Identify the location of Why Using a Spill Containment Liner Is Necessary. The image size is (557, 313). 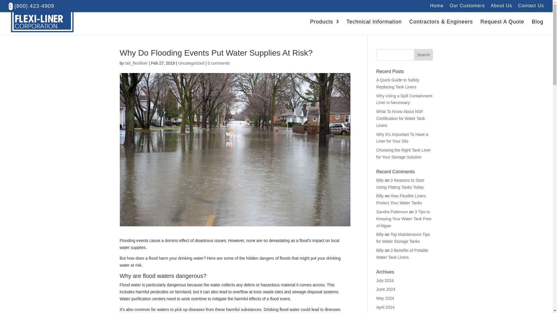
(404, 99).